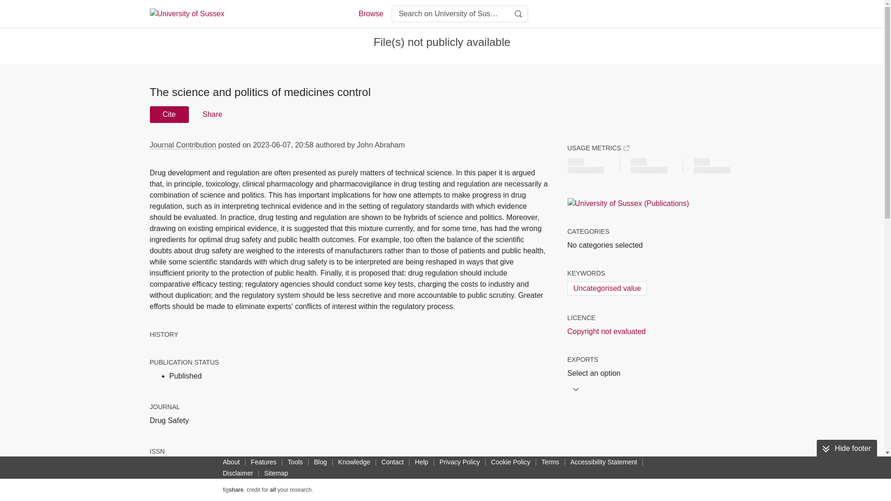 This screenshot has width=891, height=501. What do you see at coordinates (607, 289) in the screenshot?
I see `Uncategorised value` at bounding box center [607, 289].